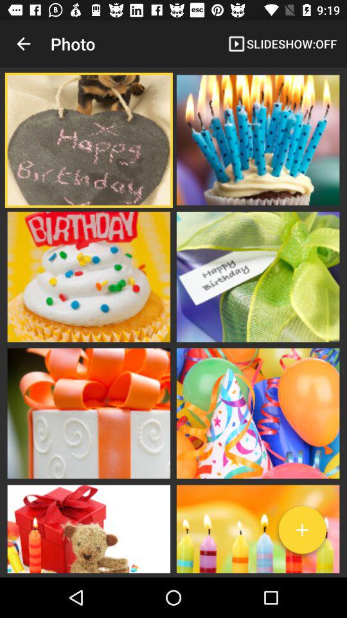 This screenshot has width=347, height=618. Describe the element at coordinates (89, 277) in the screenshot. I see `turn off icon on the left` at that location.